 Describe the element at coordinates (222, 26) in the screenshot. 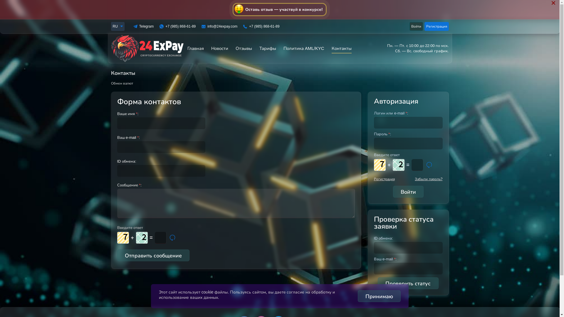

I see `info@24expay.com` at that location.